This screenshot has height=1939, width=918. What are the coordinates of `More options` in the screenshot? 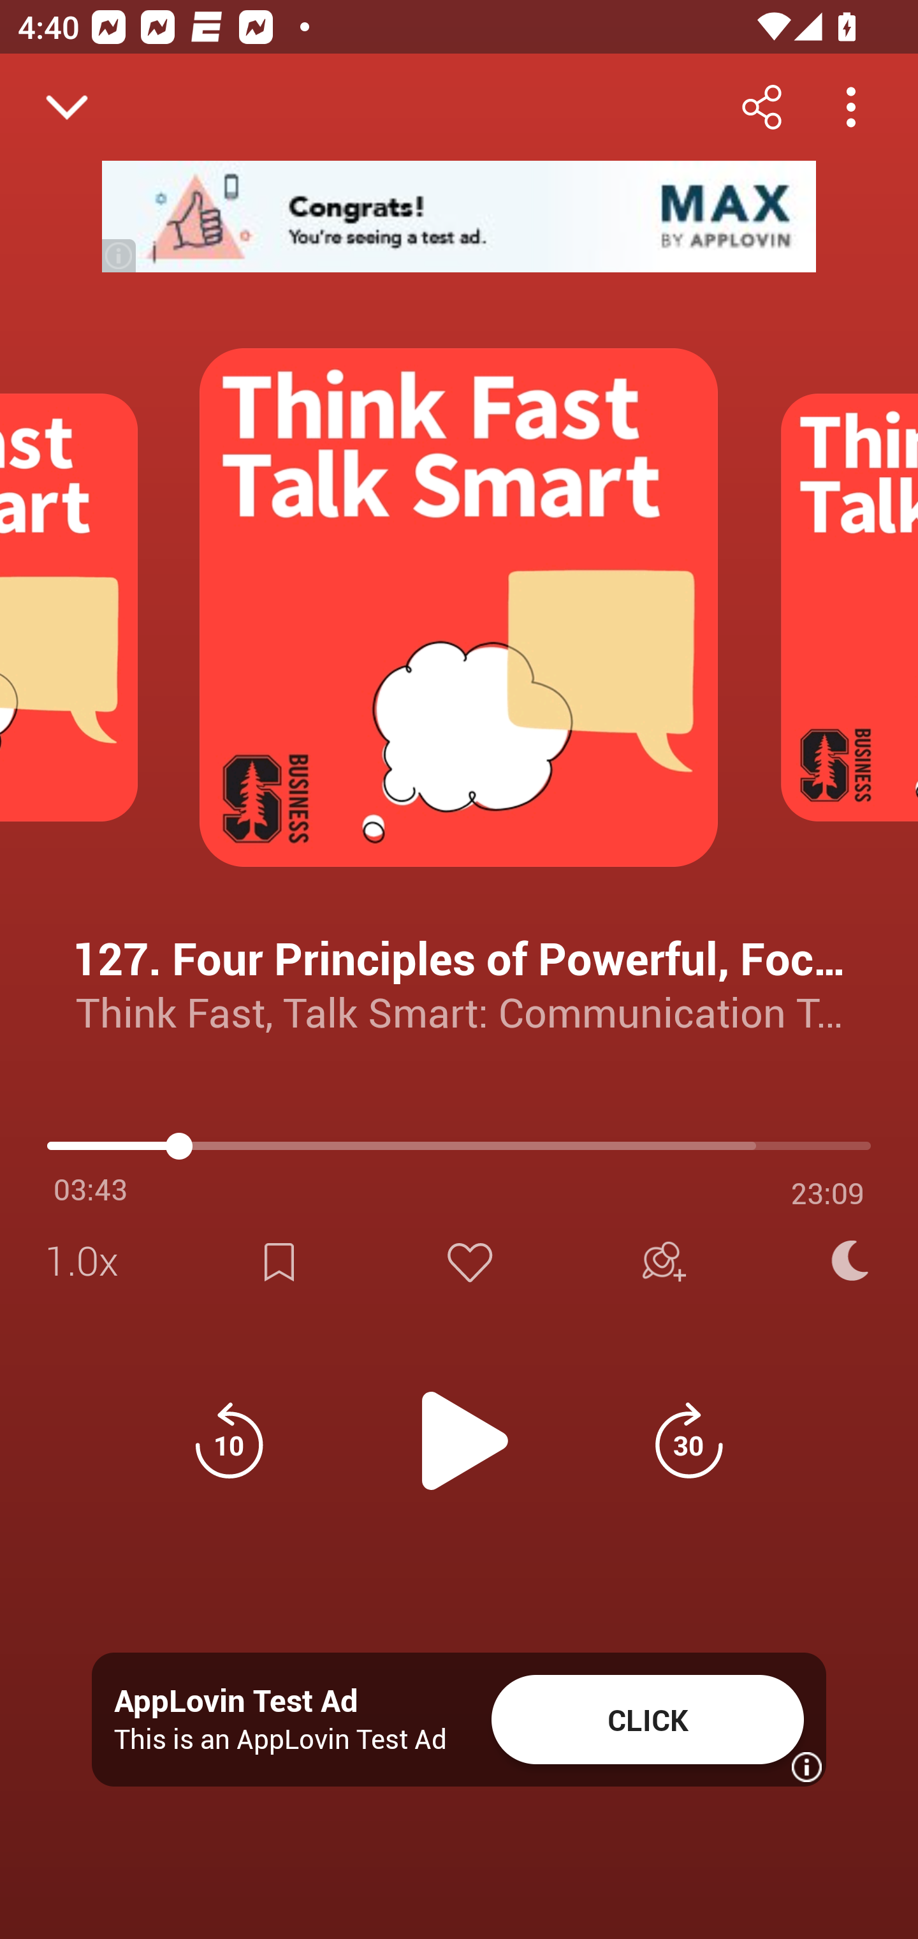 It's located at (850, 107).